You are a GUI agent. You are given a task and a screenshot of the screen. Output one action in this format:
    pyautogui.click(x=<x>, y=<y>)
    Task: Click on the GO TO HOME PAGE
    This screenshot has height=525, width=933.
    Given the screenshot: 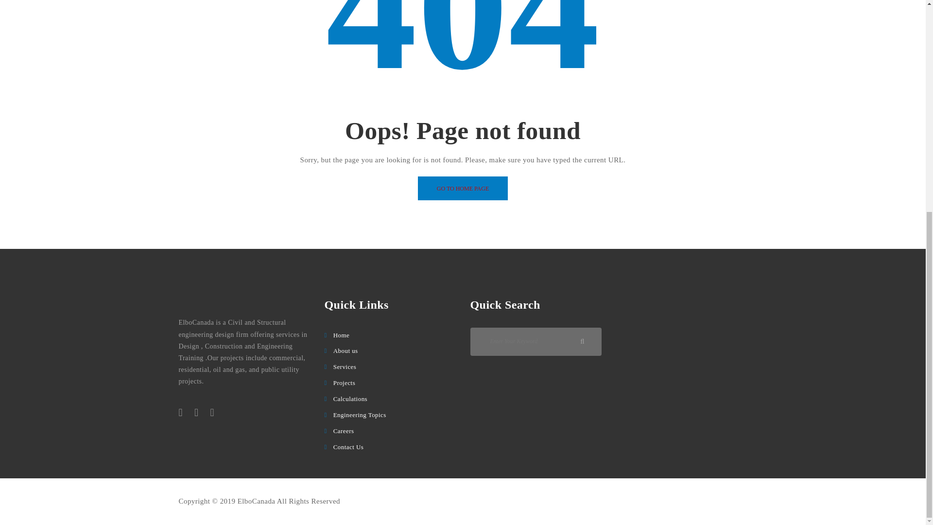 What is the action you would take?
    pyautogui.click(x=463, y=188)
    